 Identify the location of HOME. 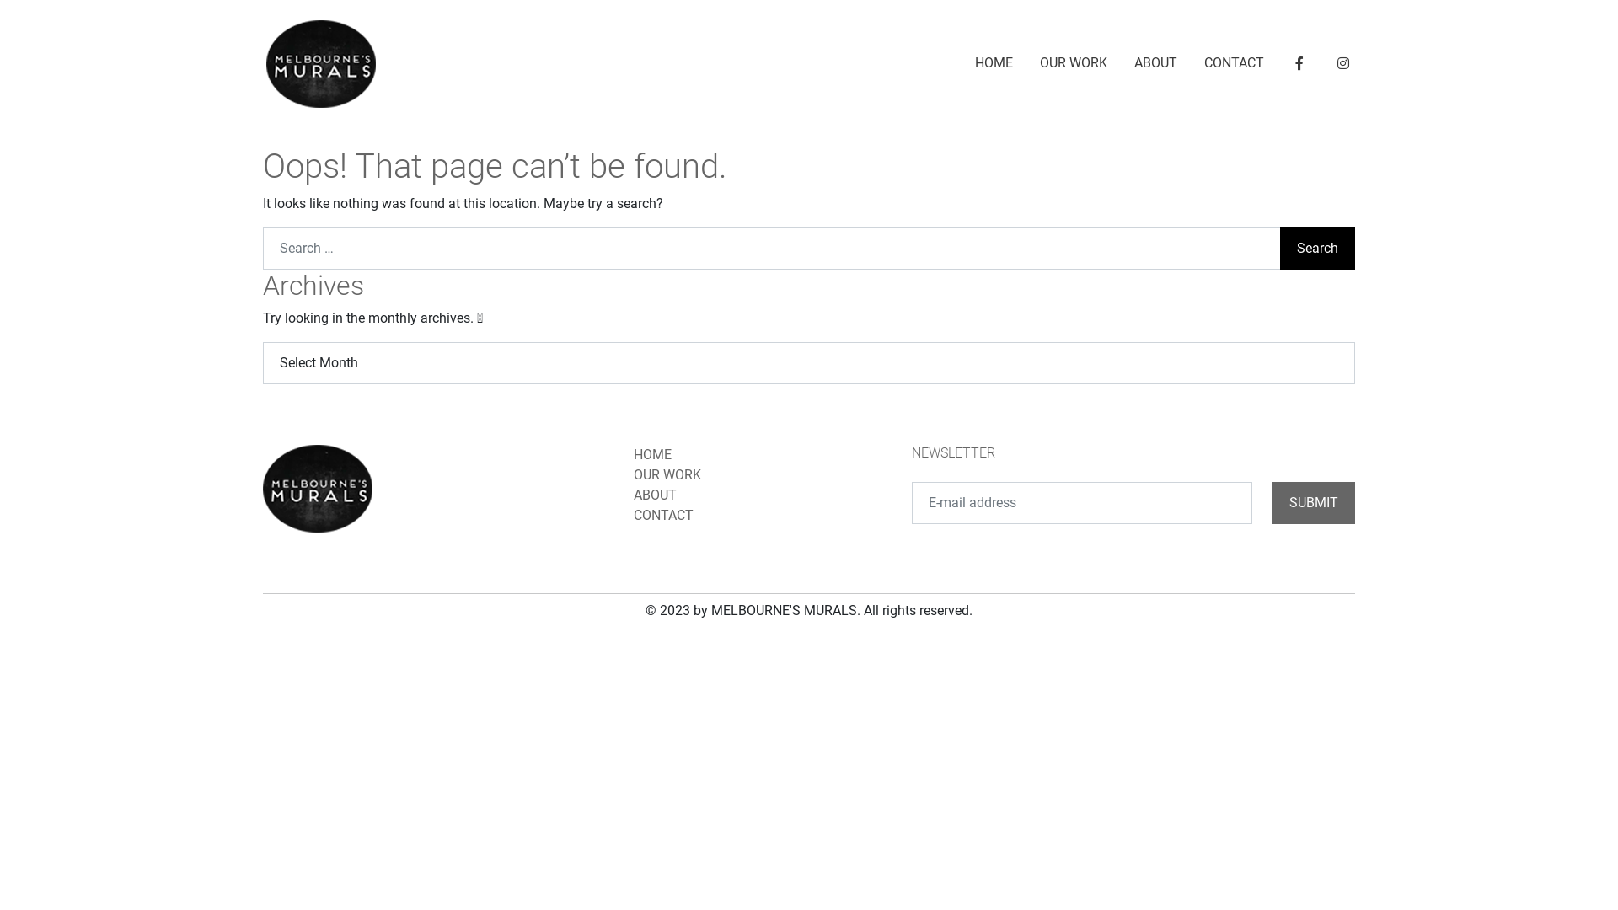
(652, 455).